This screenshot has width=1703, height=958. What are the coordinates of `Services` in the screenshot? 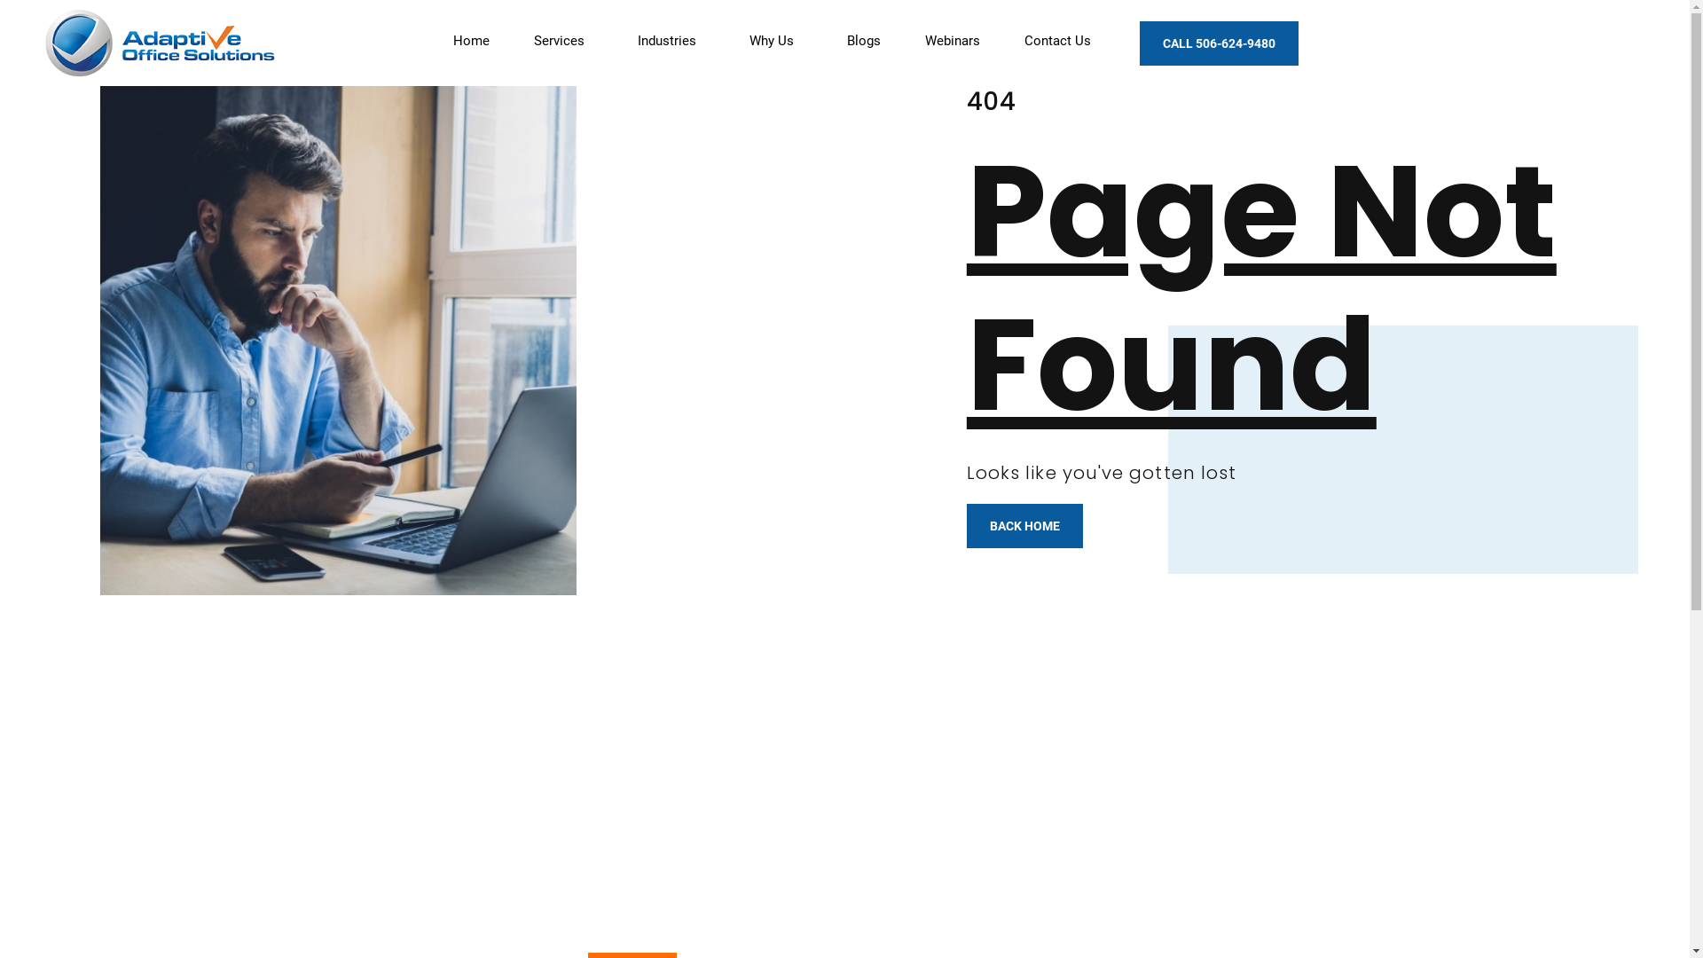 It's located at (564, 41).